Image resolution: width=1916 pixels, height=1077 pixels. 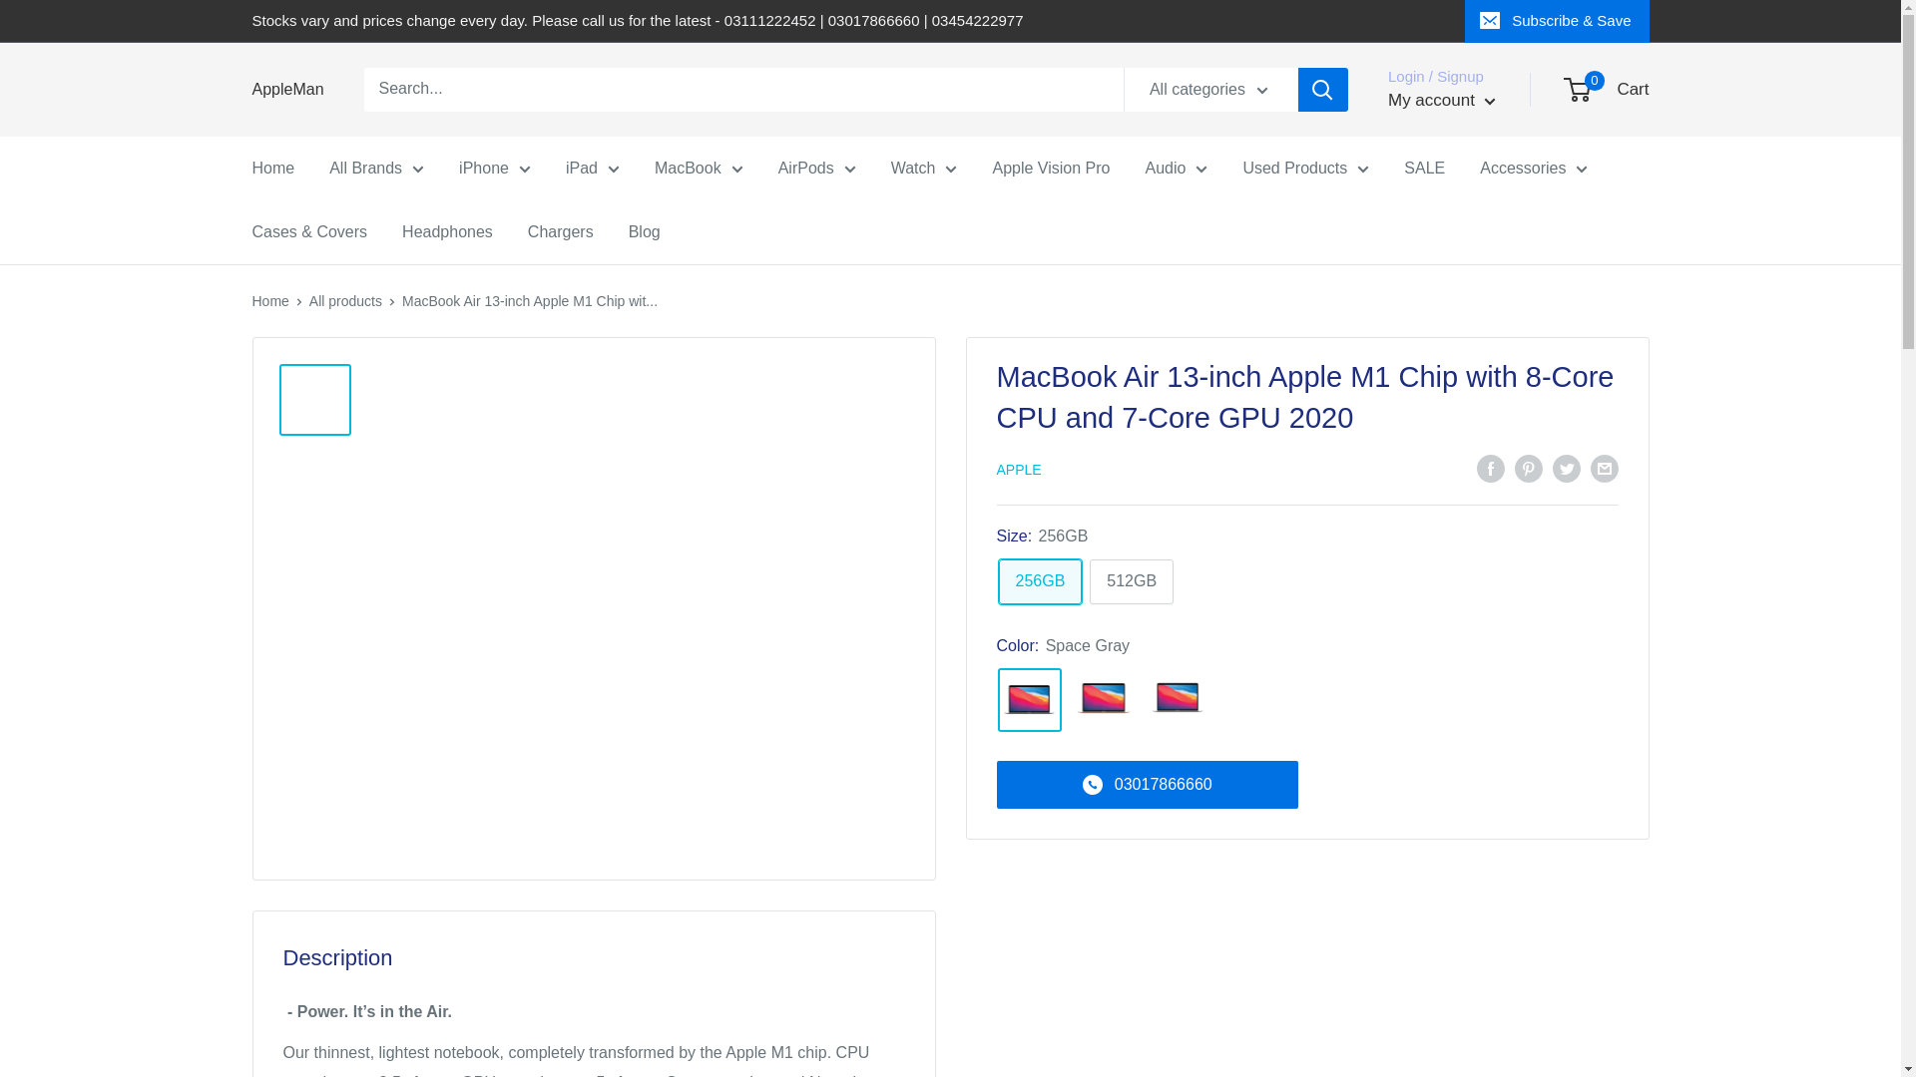 I want to click on Silver, so click(x=1178, y=700).